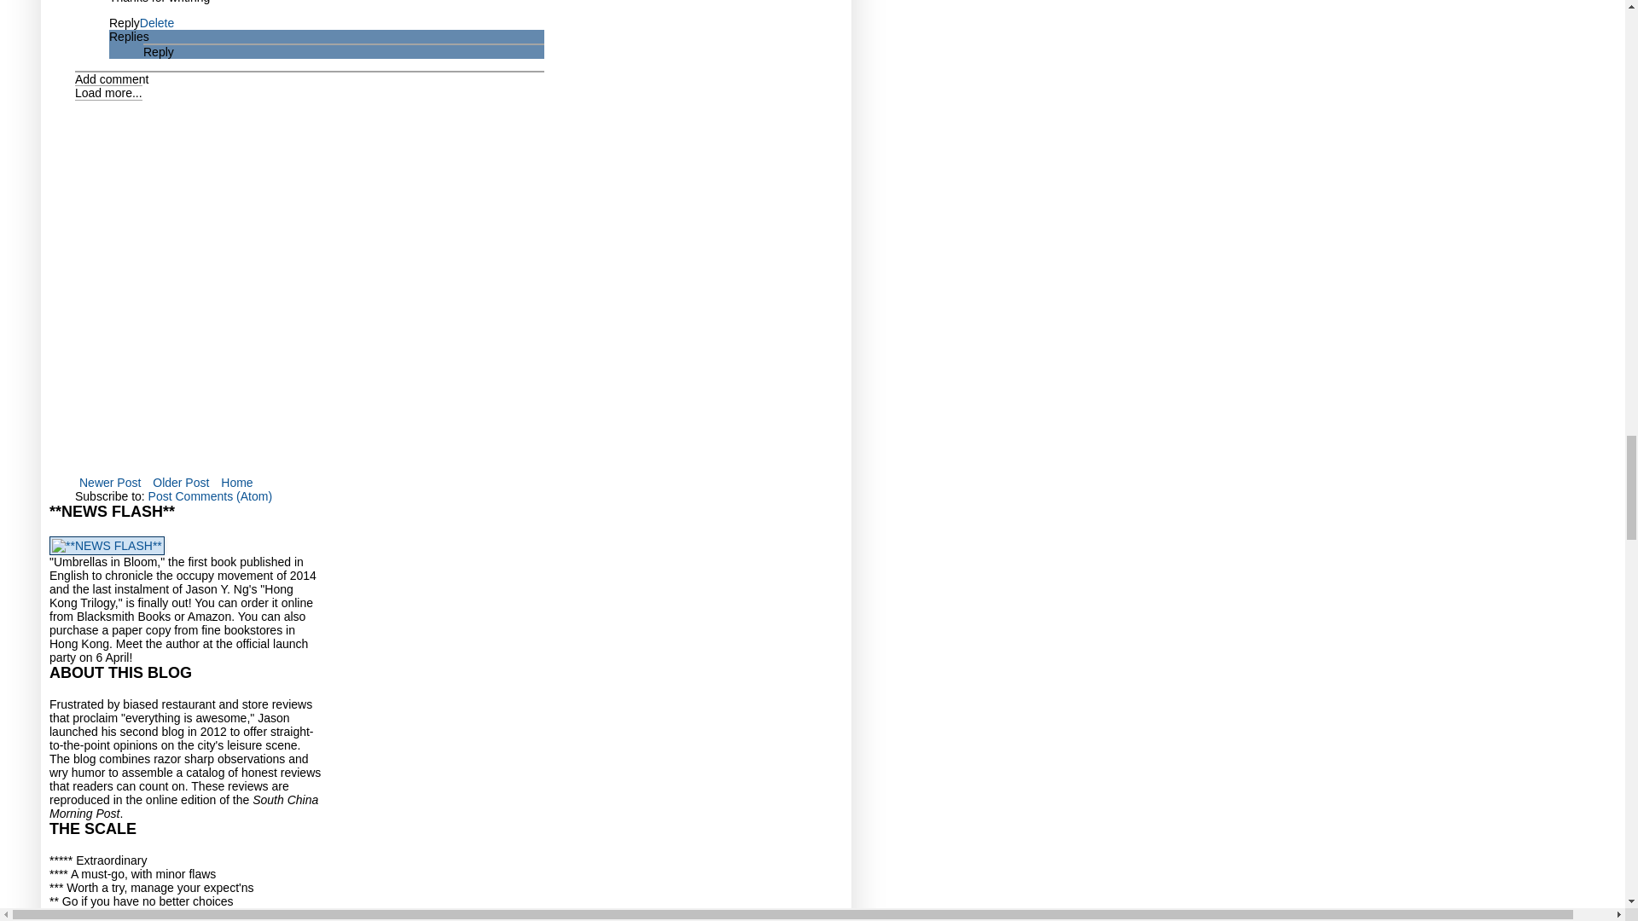  I want to click on Older Post, so click(181, 482).